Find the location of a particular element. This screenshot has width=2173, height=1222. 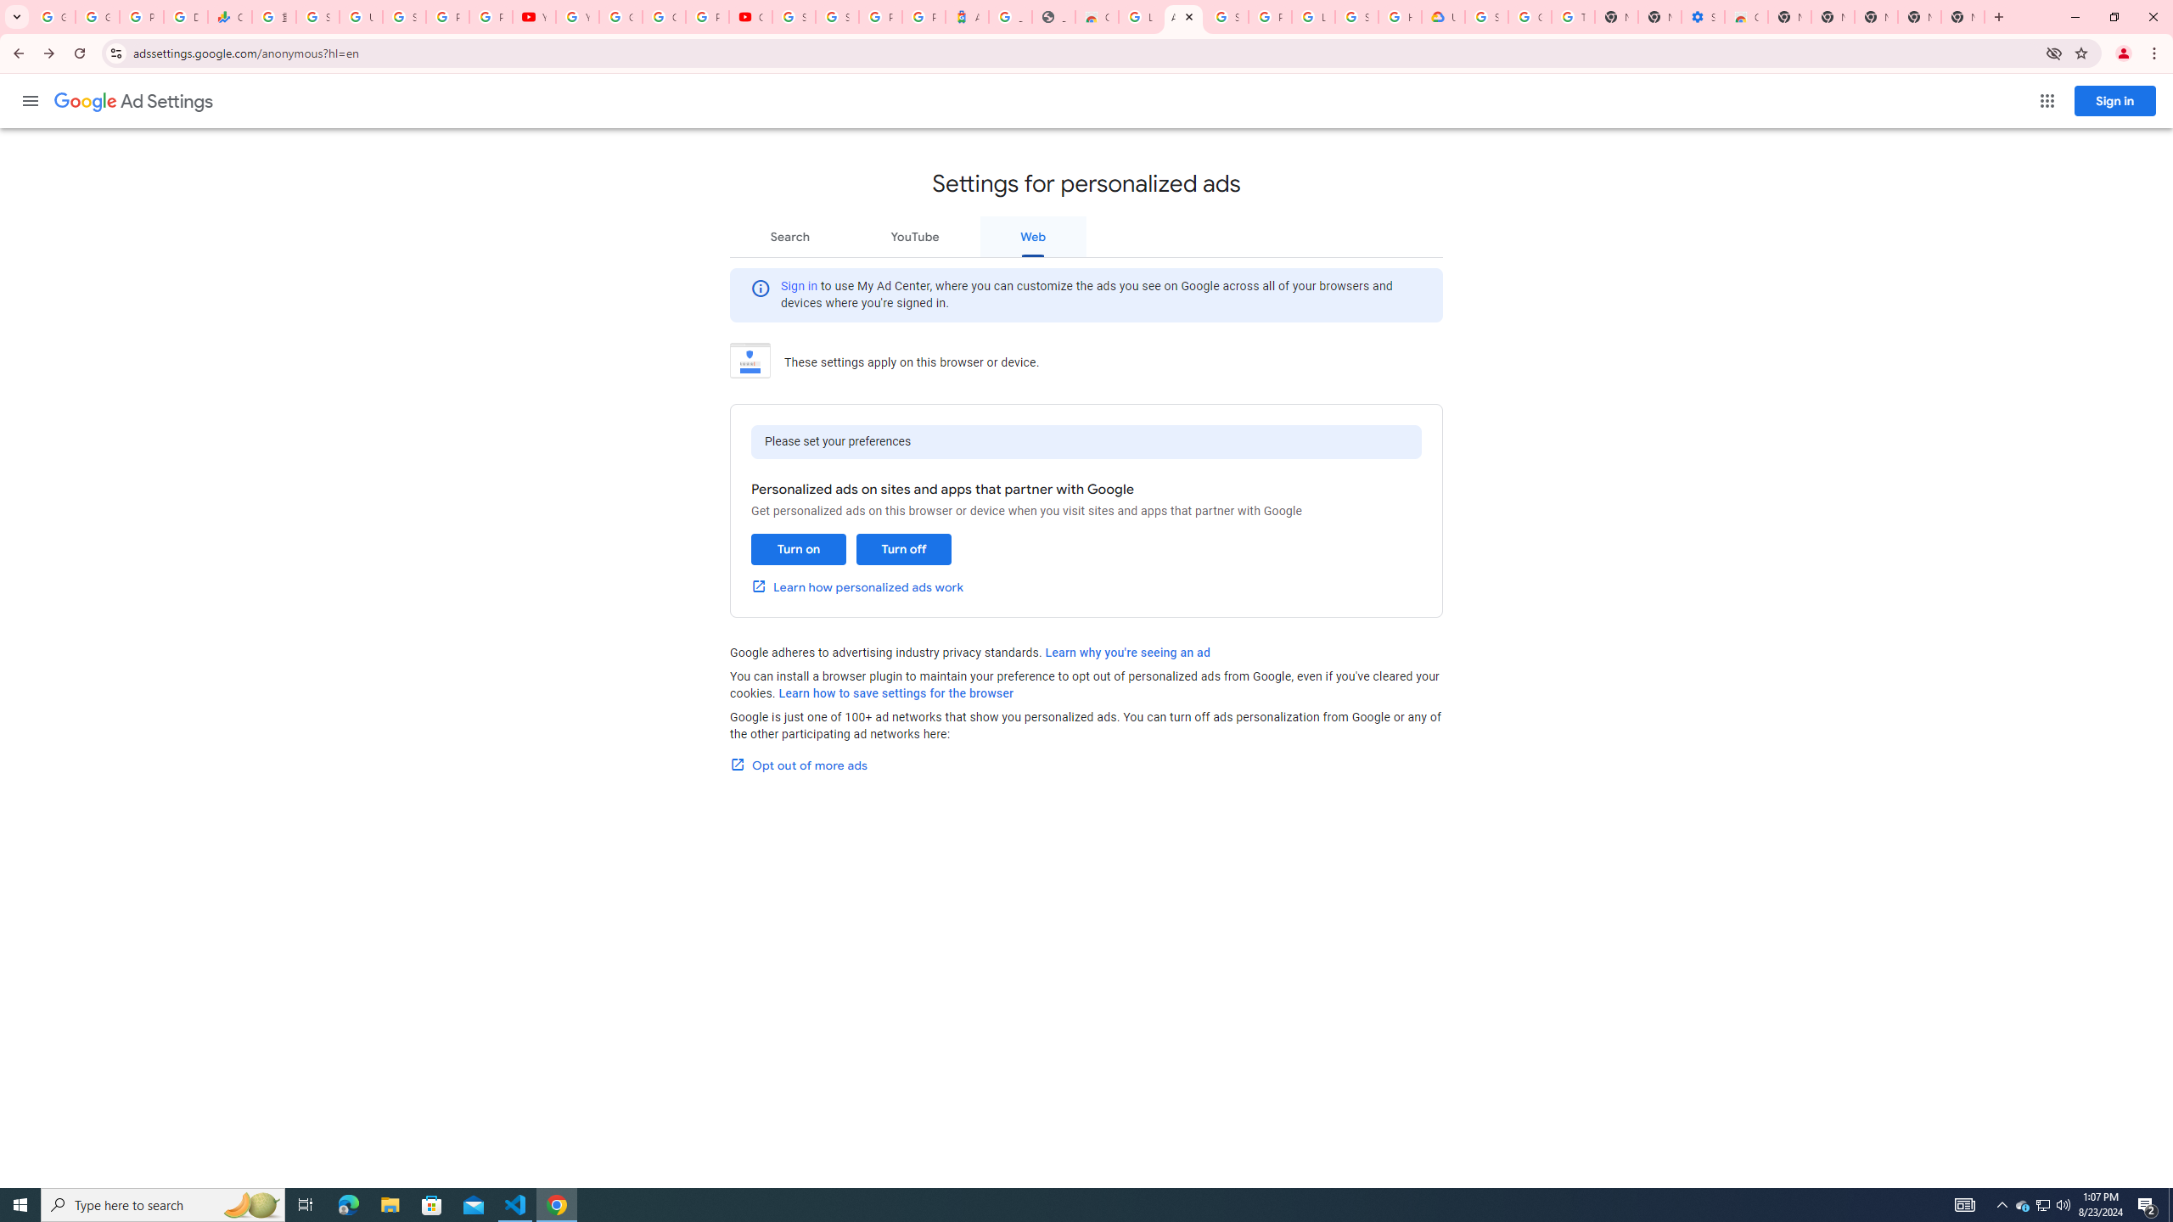

Google Account Help is located at coordinates (620, 17).